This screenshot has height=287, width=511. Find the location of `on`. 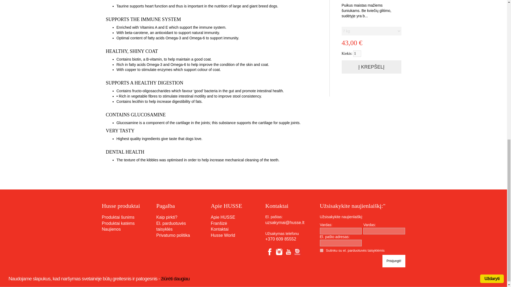

on is located at coordinates (322, 250).